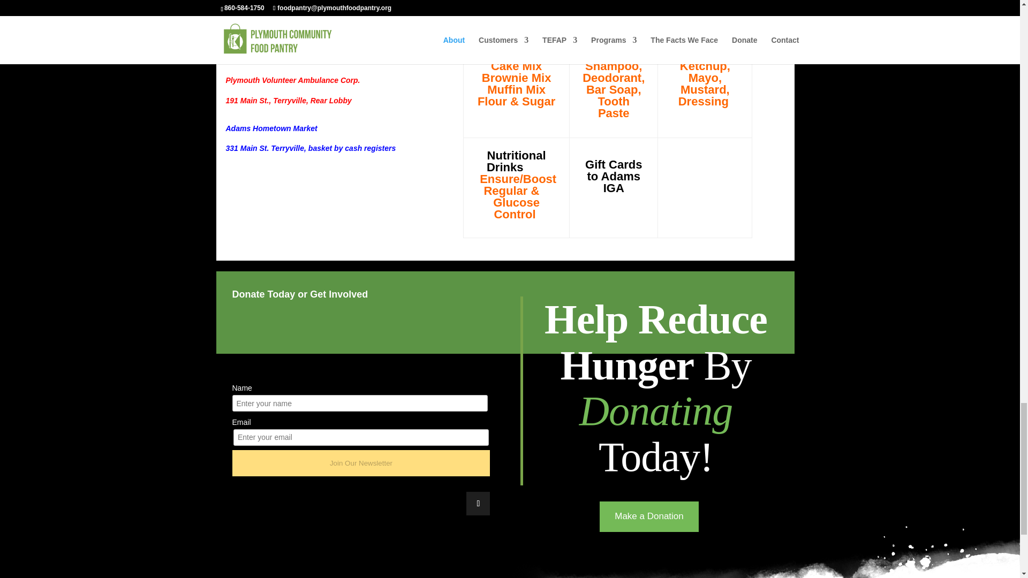 The image size is (1028, 578). Describe the element at coordinates (478, 504) in the screenshot. I see `Follow on Facebook` at that location.